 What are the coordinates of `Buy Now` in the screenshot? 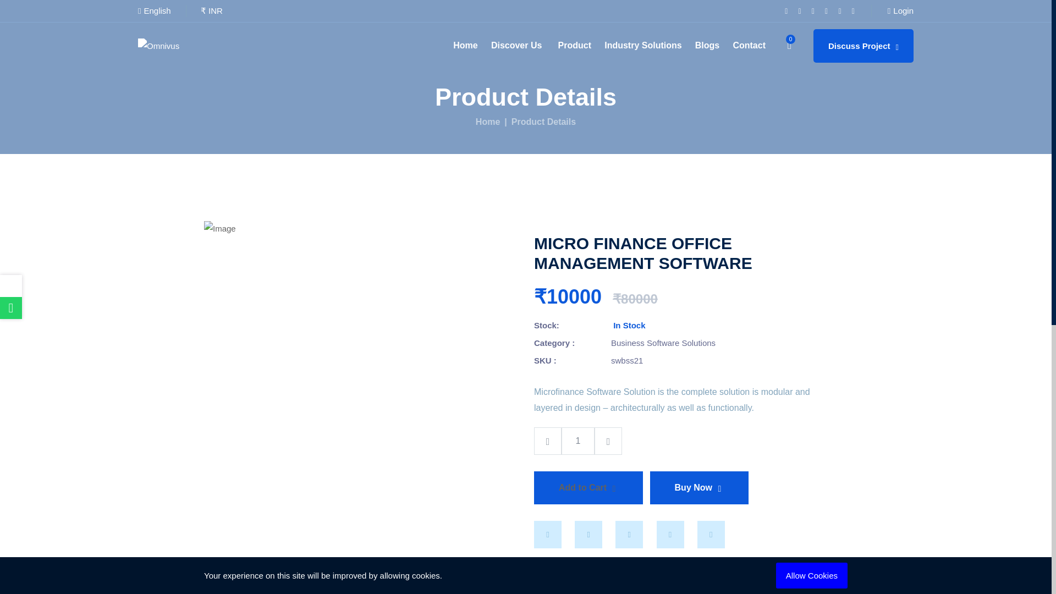 It's located at (700, 487).